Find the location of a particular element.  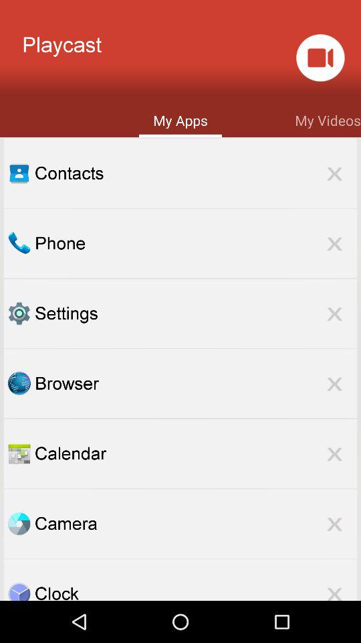

open my videos icon is located at coordinates (328, 119).